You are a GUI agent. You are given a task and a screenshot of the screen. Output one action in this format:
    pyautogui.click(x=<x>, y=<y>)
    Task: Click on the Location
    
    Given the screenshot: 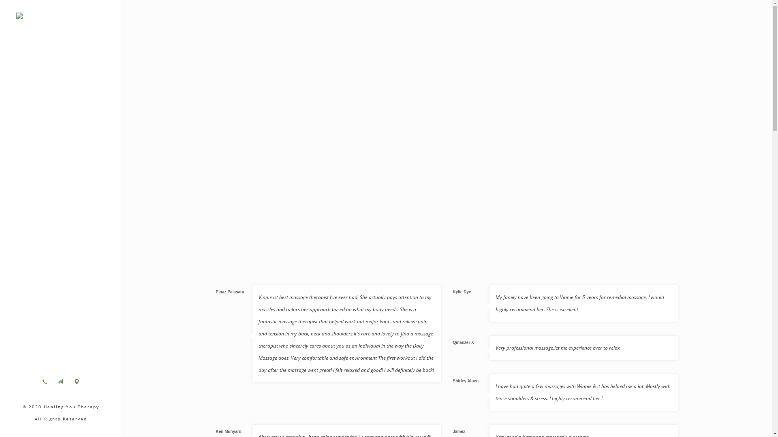 What is the action you would take?
    pyautogui.click(x=77, y=382)
    